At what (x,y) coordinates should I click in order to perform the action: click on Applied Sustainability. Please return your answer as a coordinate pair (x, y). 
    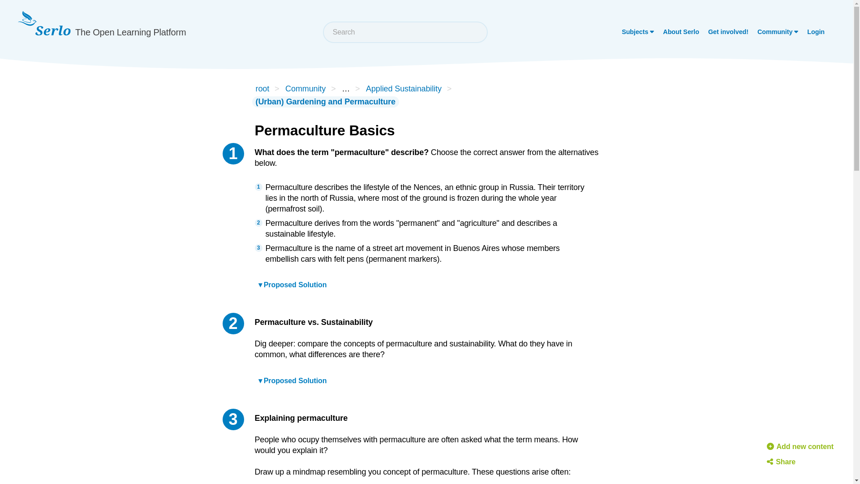
    Looking at the image, I should click on (404, 89).